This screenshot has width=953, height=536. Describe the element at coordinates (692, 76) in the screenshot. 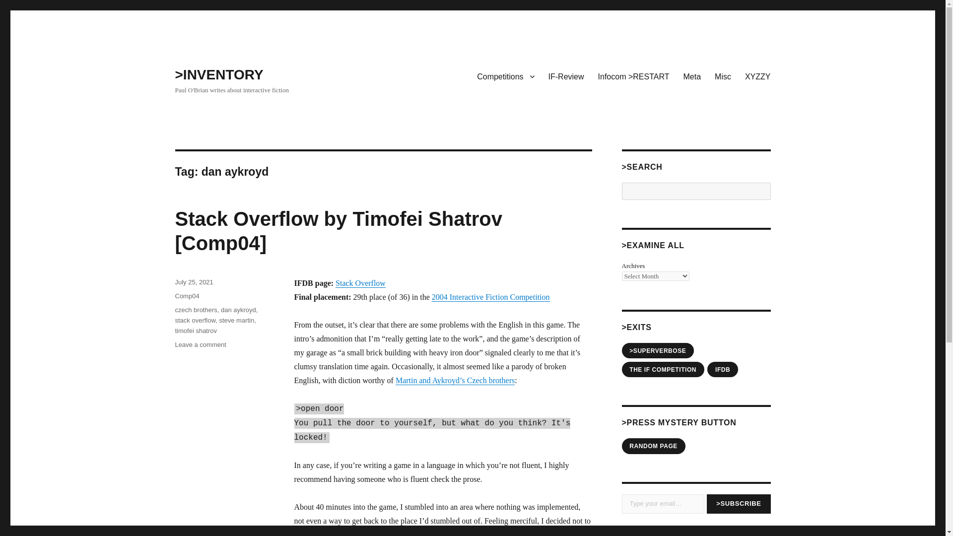

I see `Meta` at that location.